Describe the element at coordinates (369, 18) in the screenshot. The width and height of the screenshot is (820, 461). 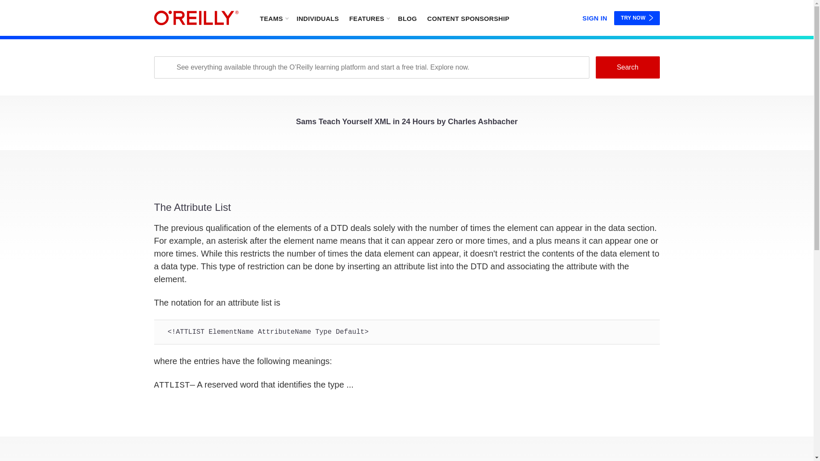
I see `FEATURES` at that location.